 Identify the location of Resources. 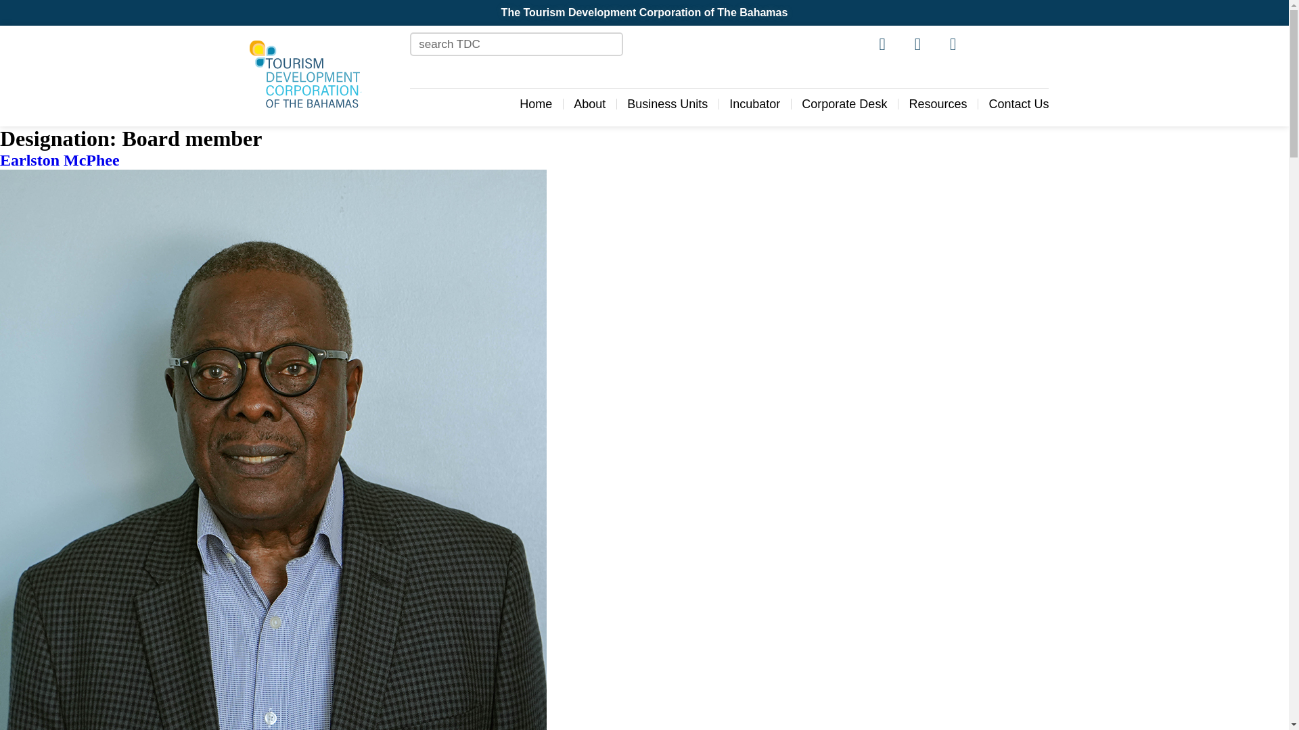
(937, 104).